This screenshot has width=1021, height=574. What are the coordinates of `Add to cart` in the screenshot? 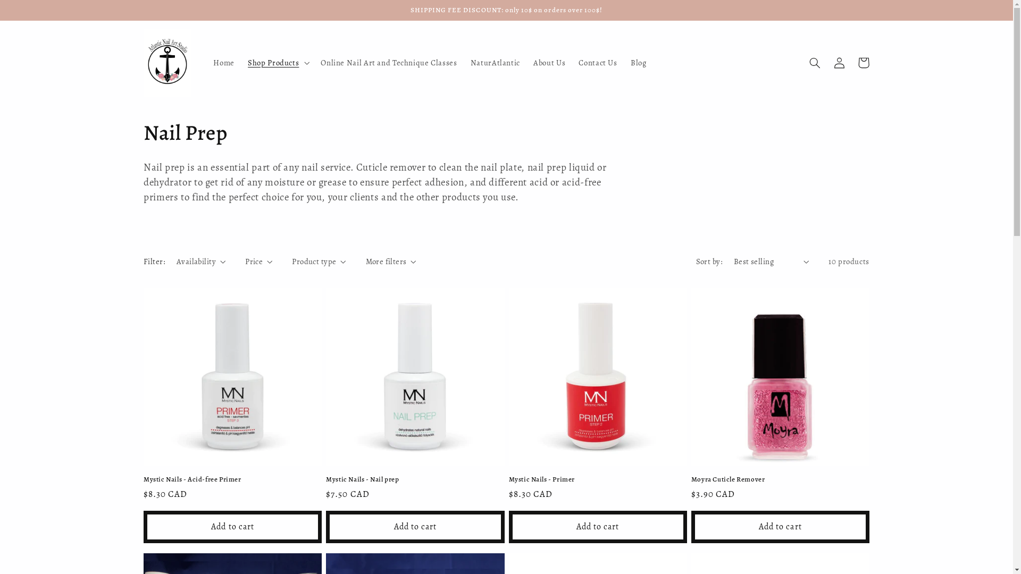 It's located at (781, 527).